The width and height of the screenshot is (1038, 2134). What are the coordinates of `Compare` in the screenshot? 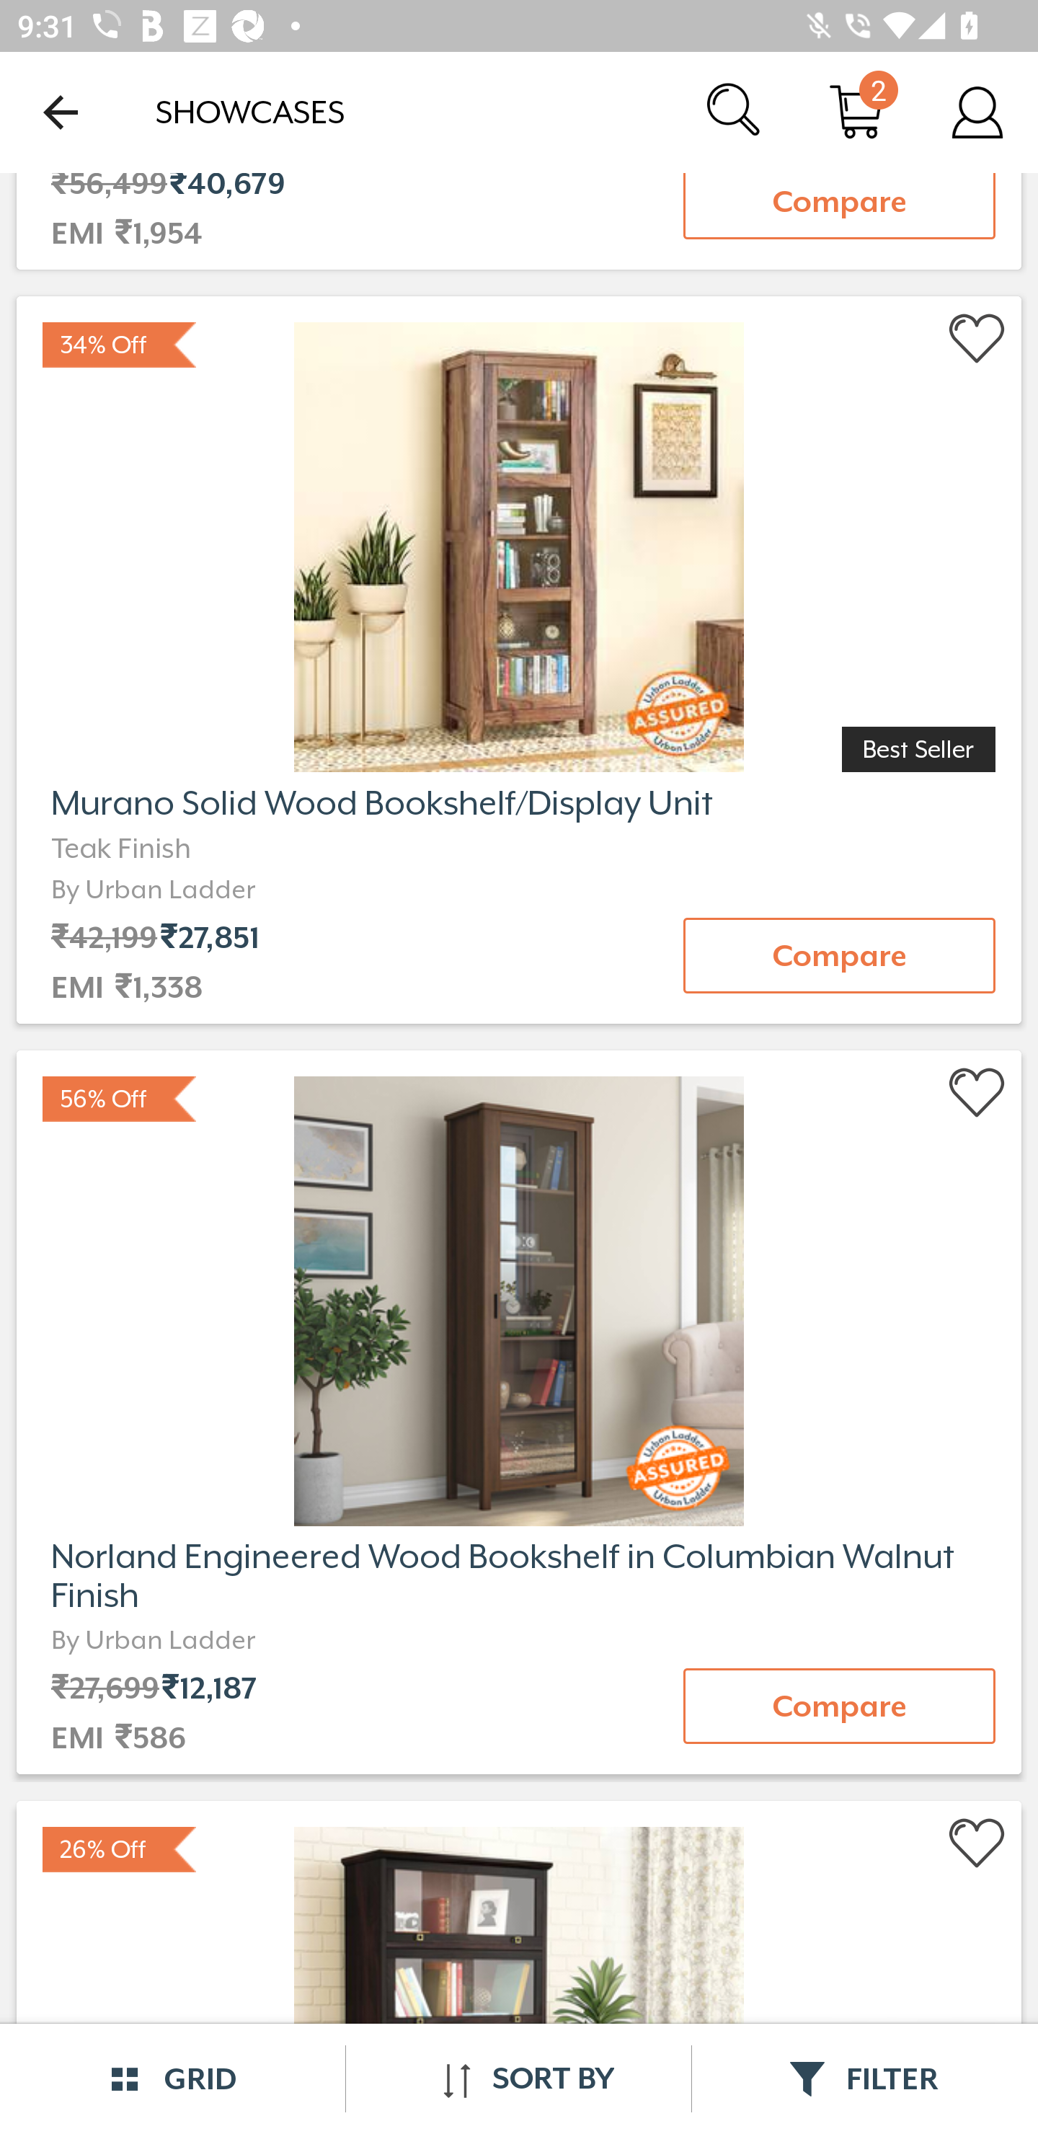 It's located at (839, 1706).